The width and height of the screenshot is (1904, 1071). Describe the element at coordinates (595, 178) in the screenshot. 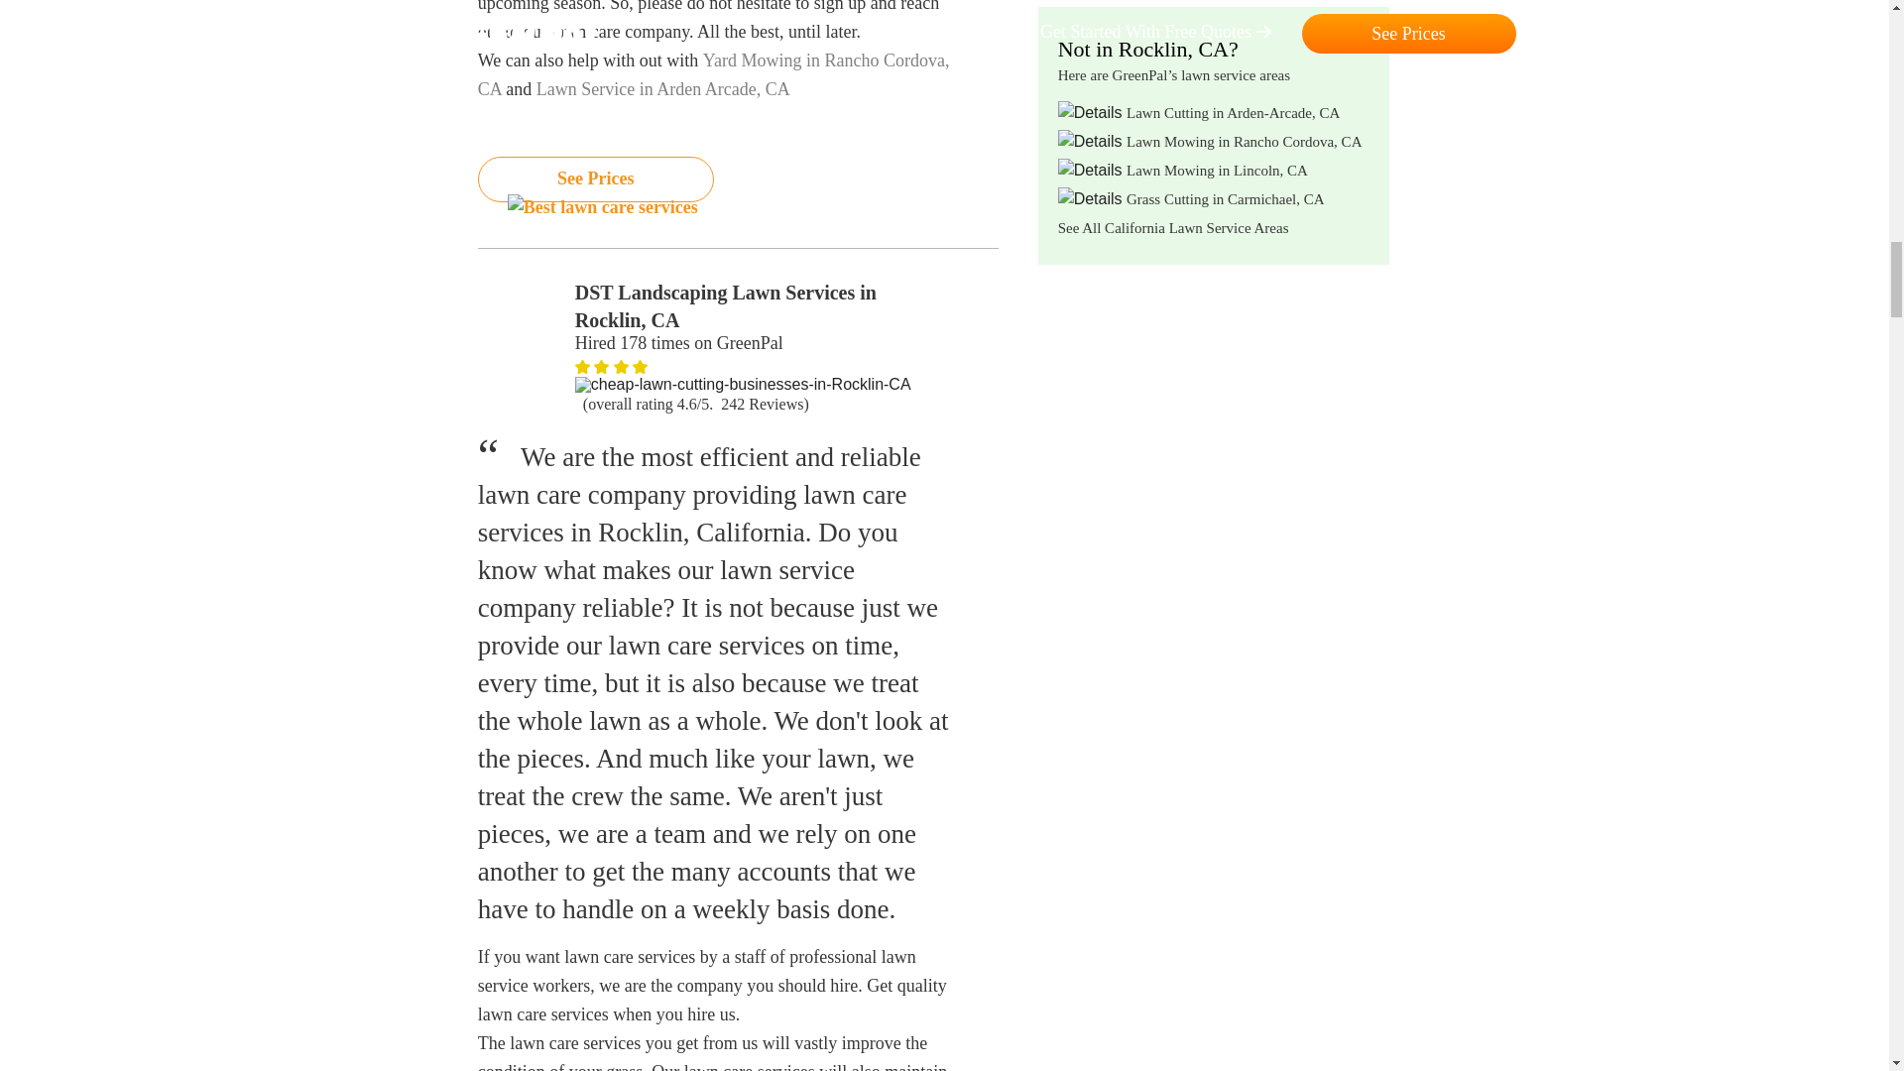

I see `See Prices` at that location.